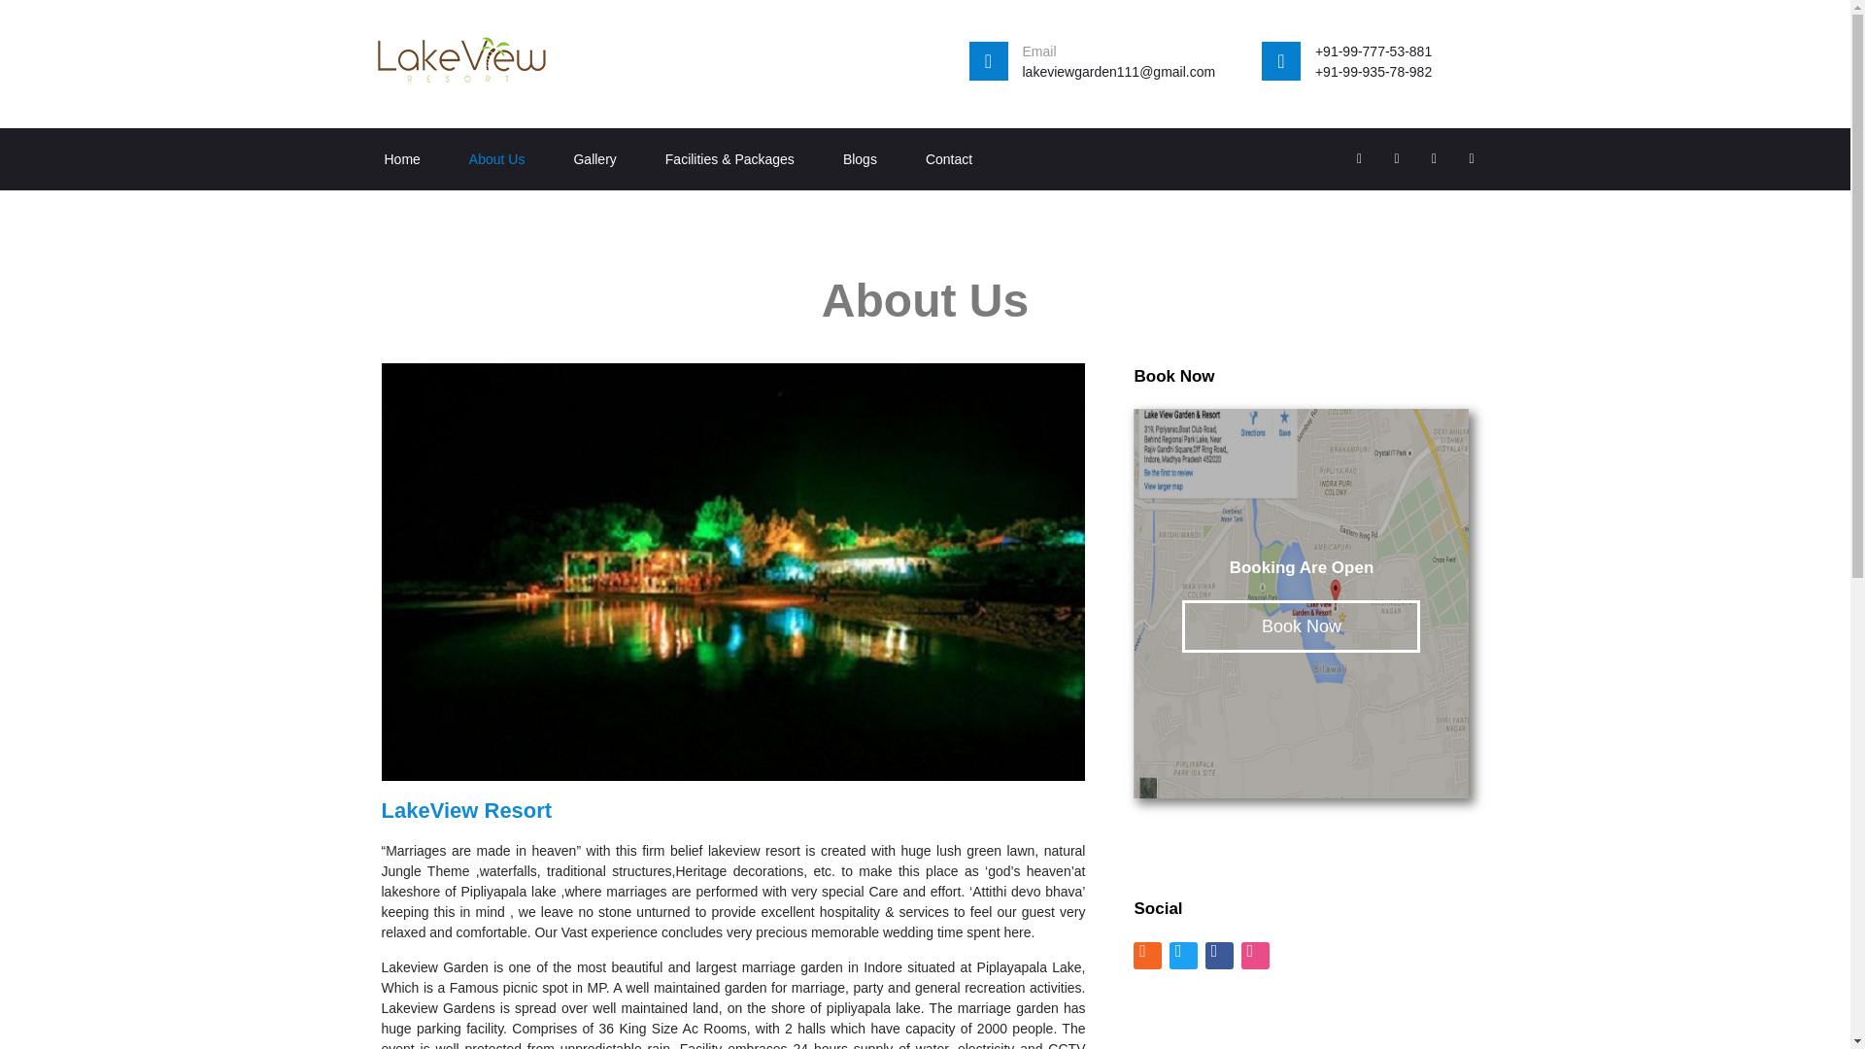  What do you see at coordinates (401, 158) in the screenshot?
I see `Home` at bounding box center [401, 158].